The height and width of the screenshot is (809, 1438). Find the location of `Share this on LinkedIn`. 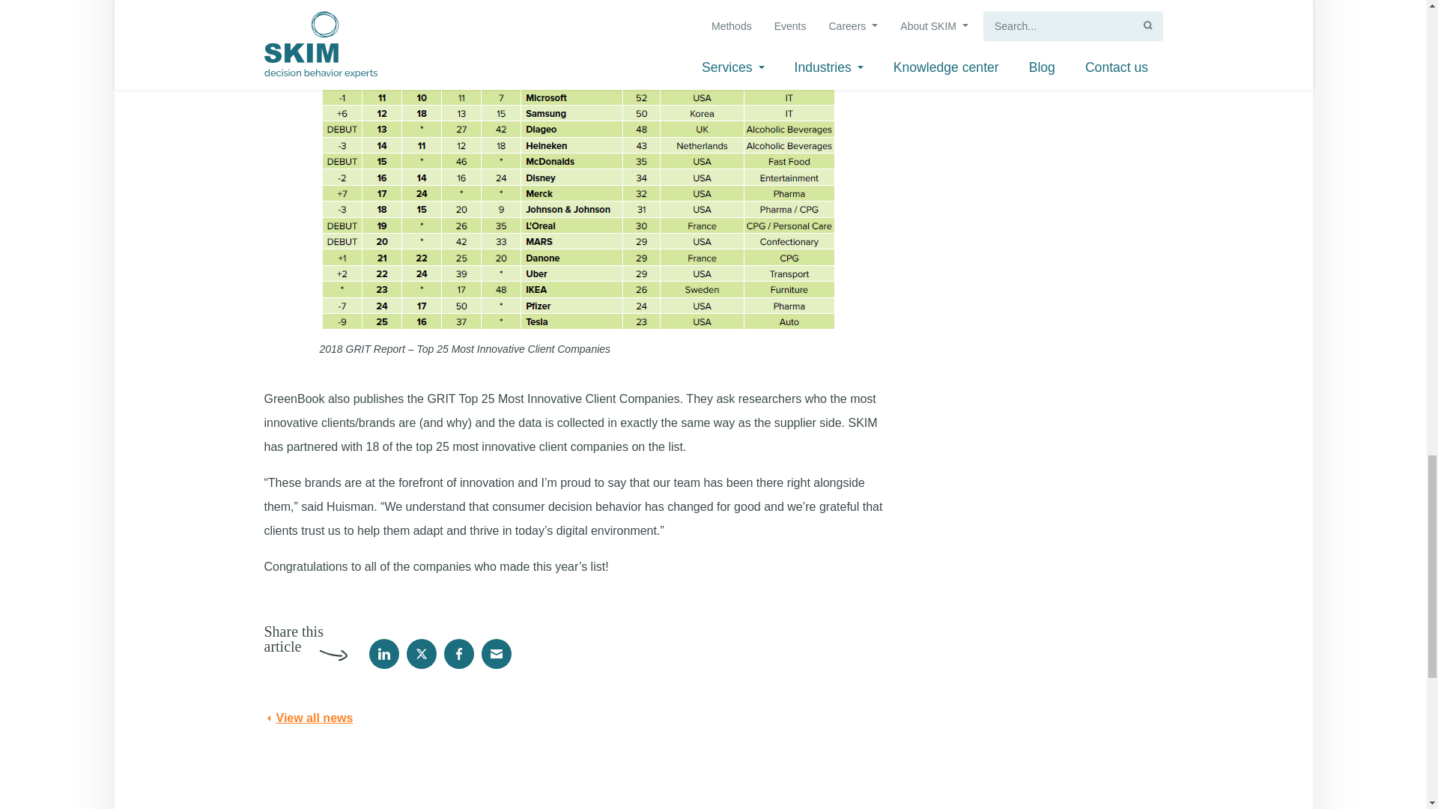

Share this on LinkedIn is located at coordinates (383, 654).